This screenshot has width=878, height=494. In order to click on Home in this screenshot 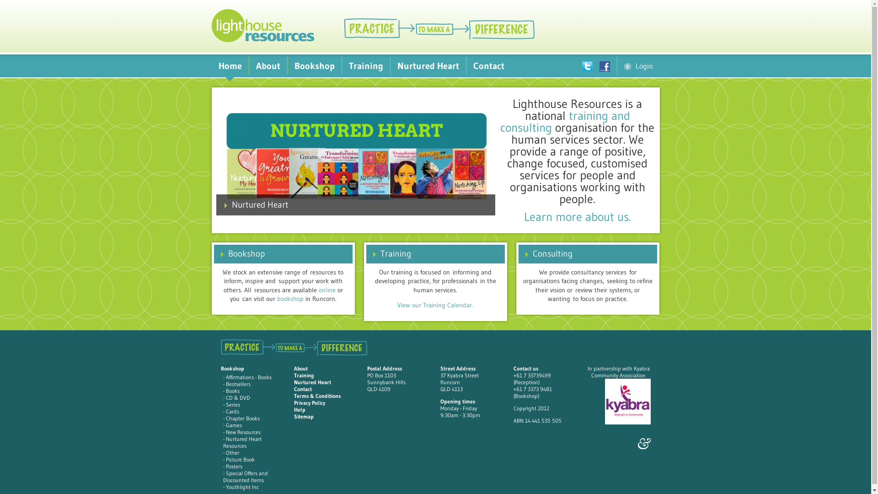, I will do `click(230, 66)`.